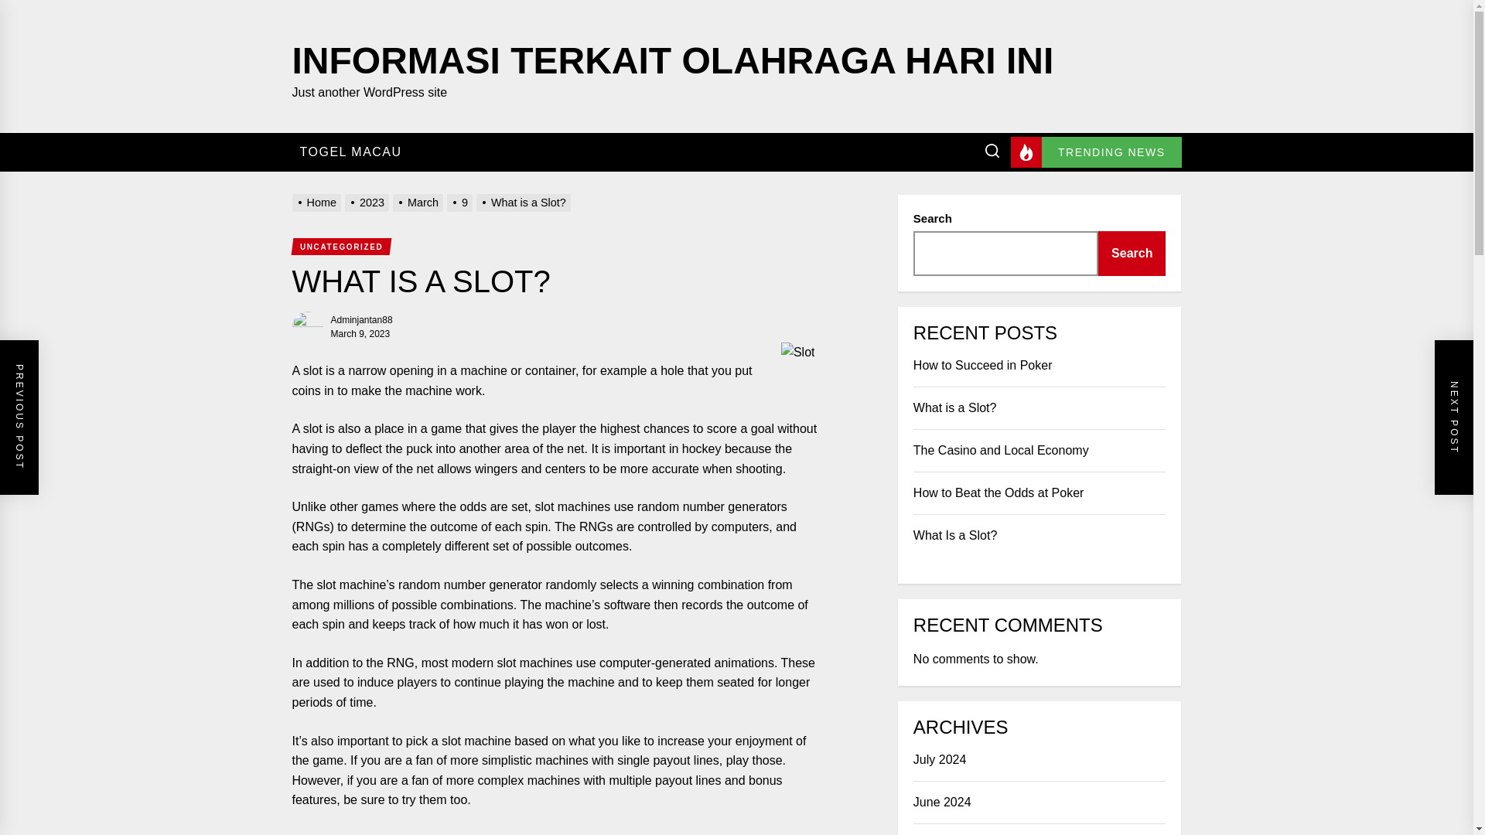 Image resolution: width=1485 pixels, height=835 pixels. I want to click on INFORMASI TERKAIT OLAHRAGA HARI INI, so click(673, 57).